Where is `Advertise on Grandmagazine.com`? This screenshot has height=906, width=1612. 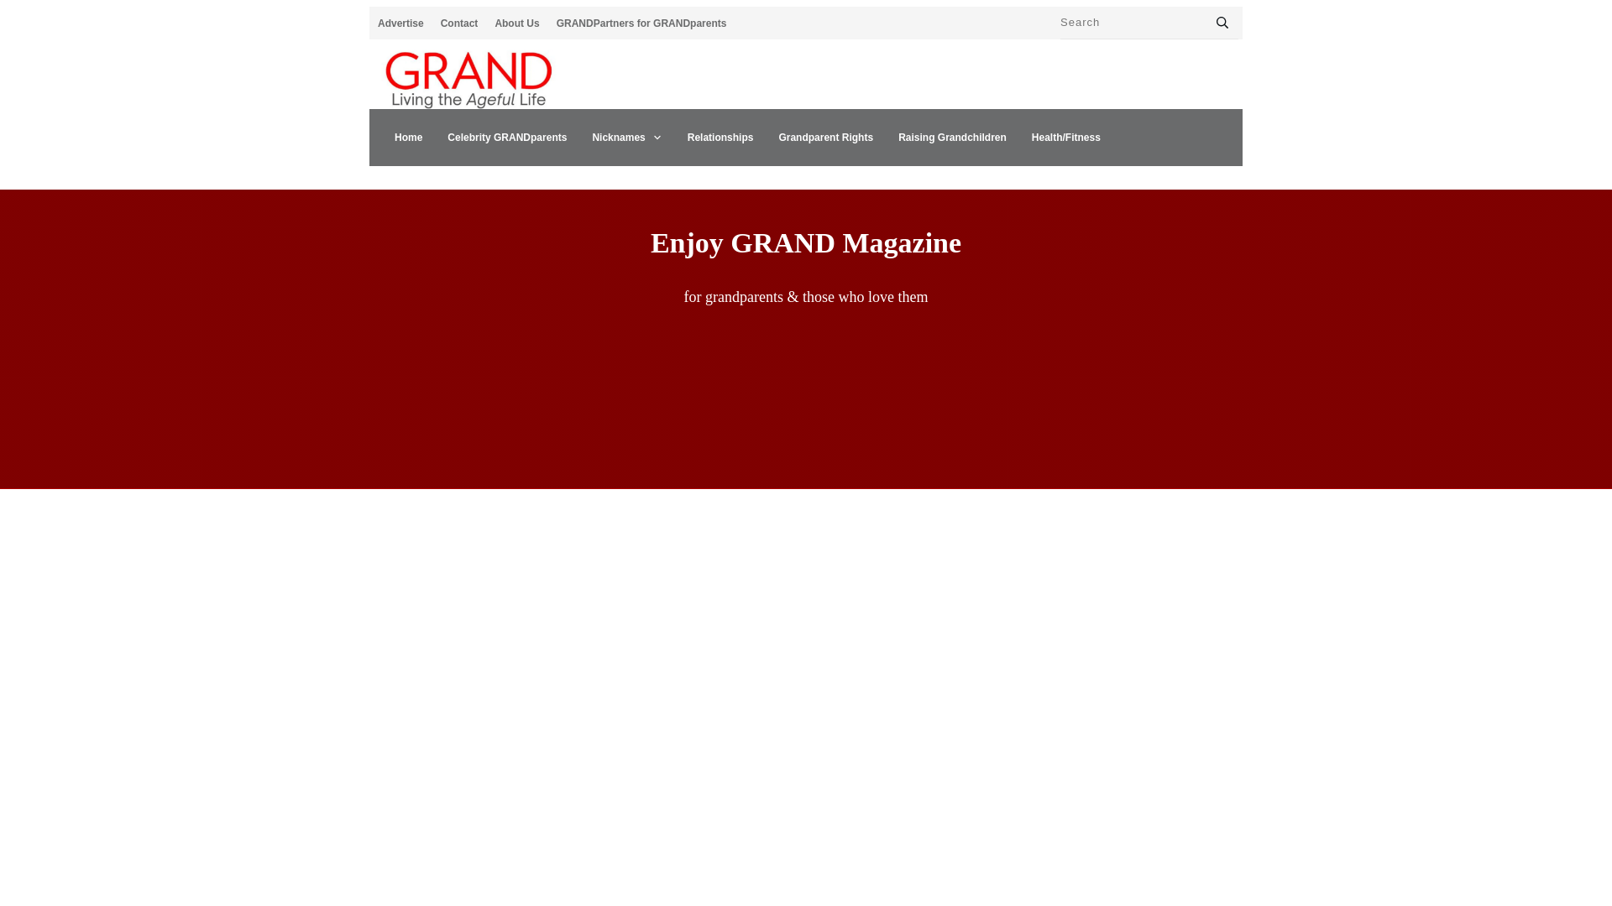
Advertise on Grandmagazine.com is located at coordinates (400, 23).